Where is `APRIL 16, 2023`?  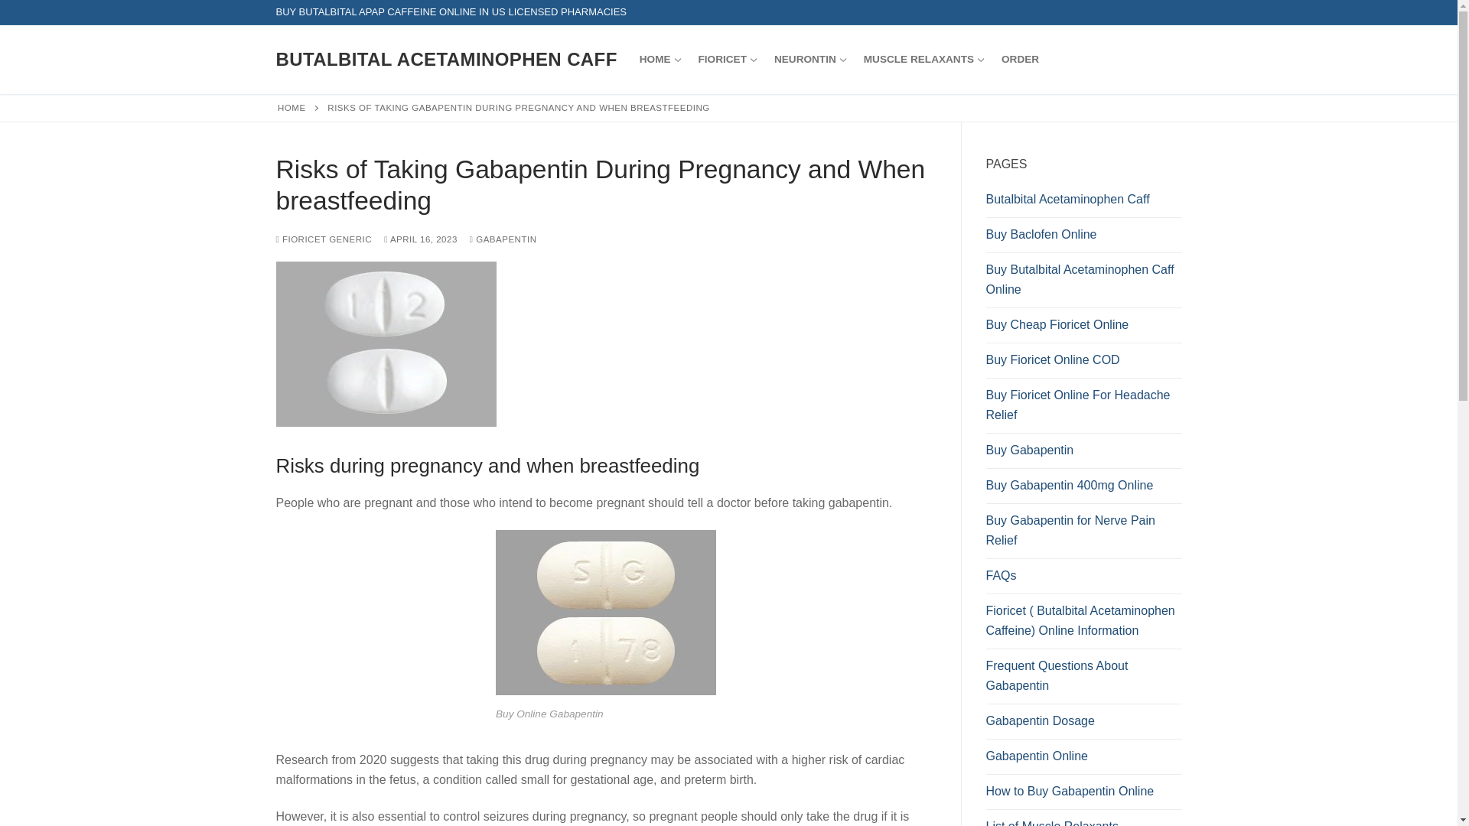
APRIL 16, 2023 is located at coordinates (923, 60).